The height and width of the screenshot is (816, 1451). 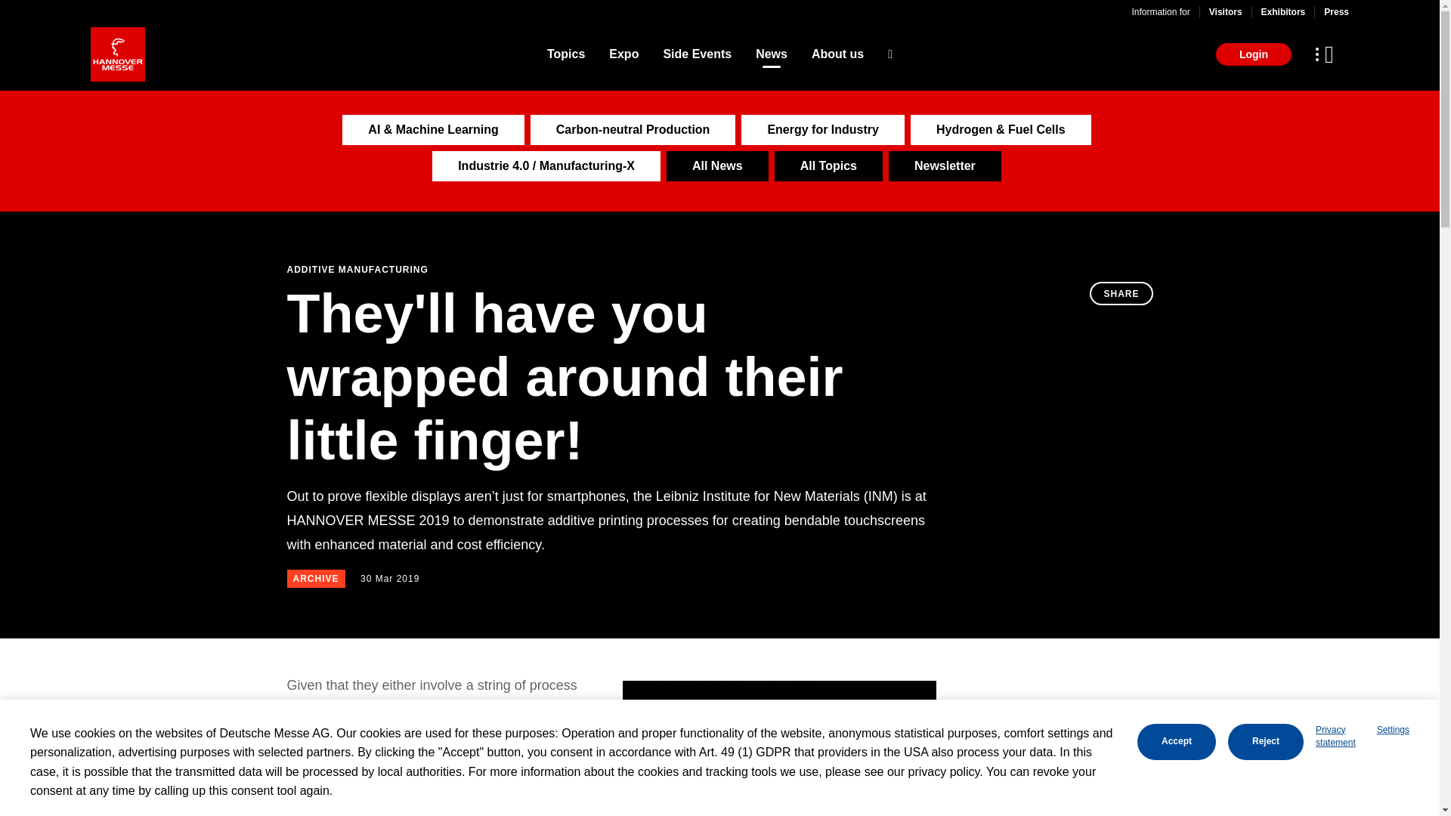 What do you see at coordinates (828, 165) in the screenshot?
I see `All Topics` at bounding box center [828, 165].